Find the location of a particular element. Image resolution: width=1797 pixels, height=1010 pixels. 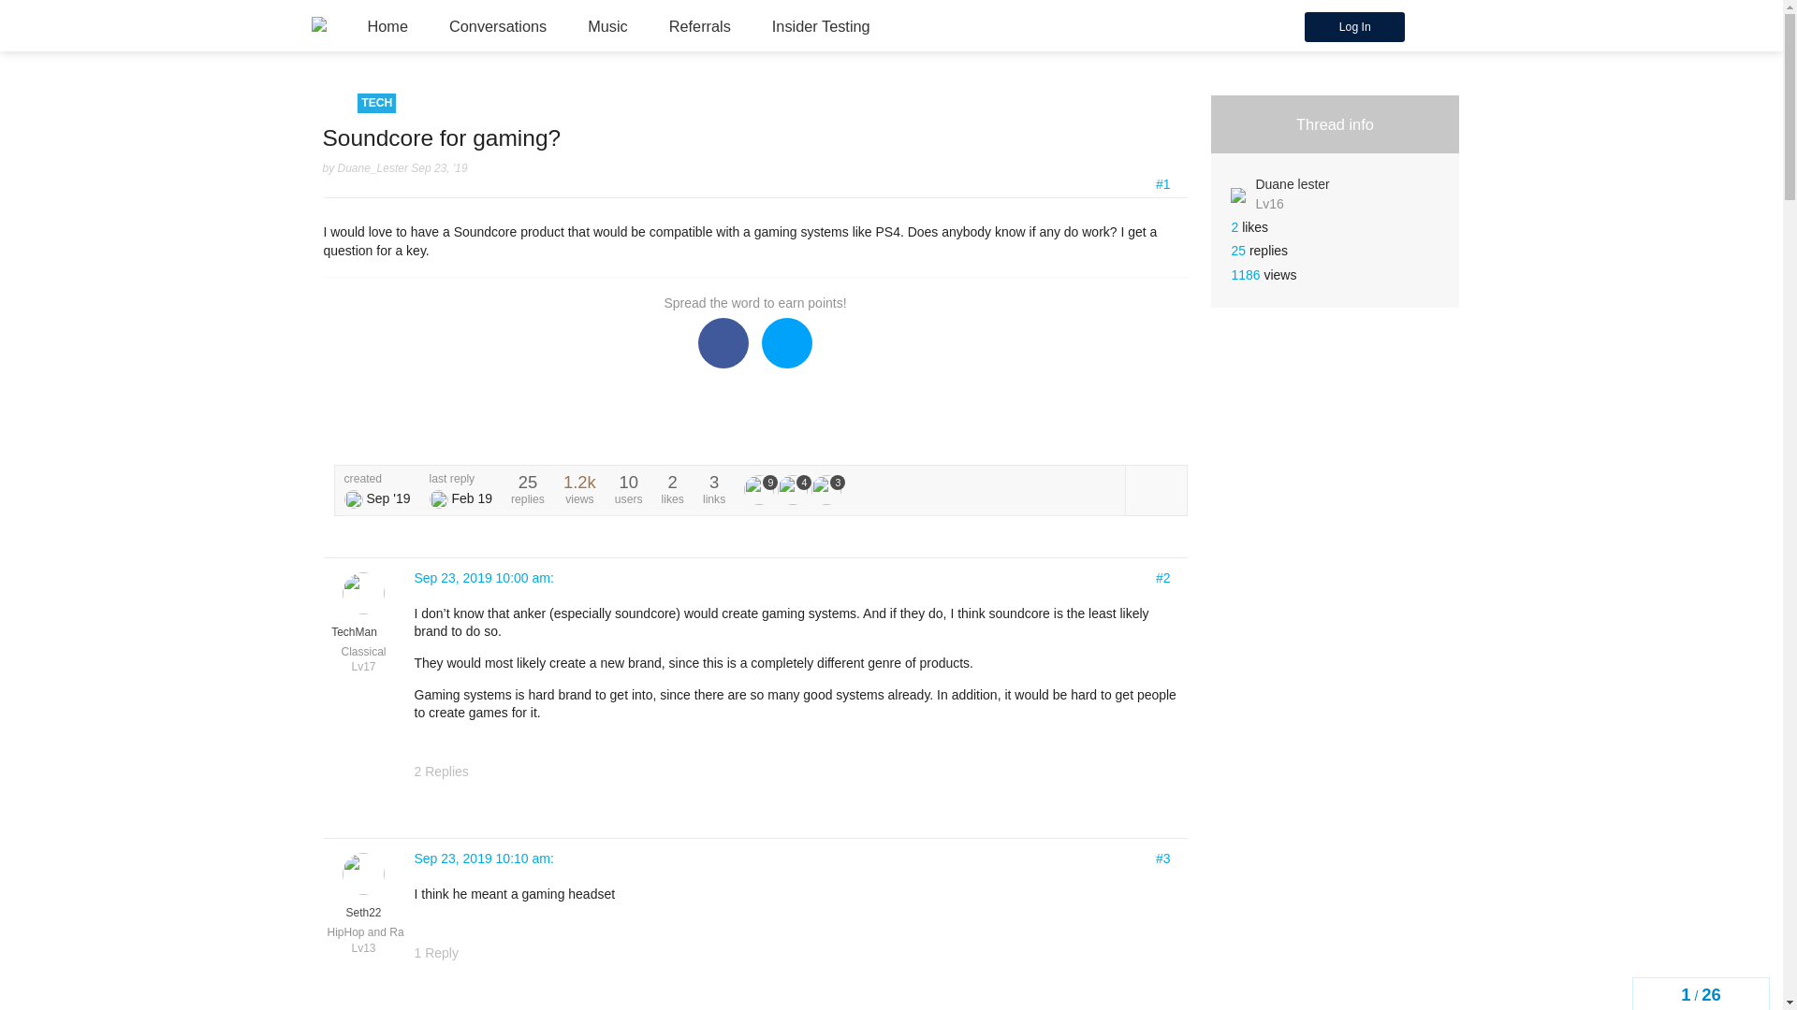

Duane lester is located at coordinates (354, 499).